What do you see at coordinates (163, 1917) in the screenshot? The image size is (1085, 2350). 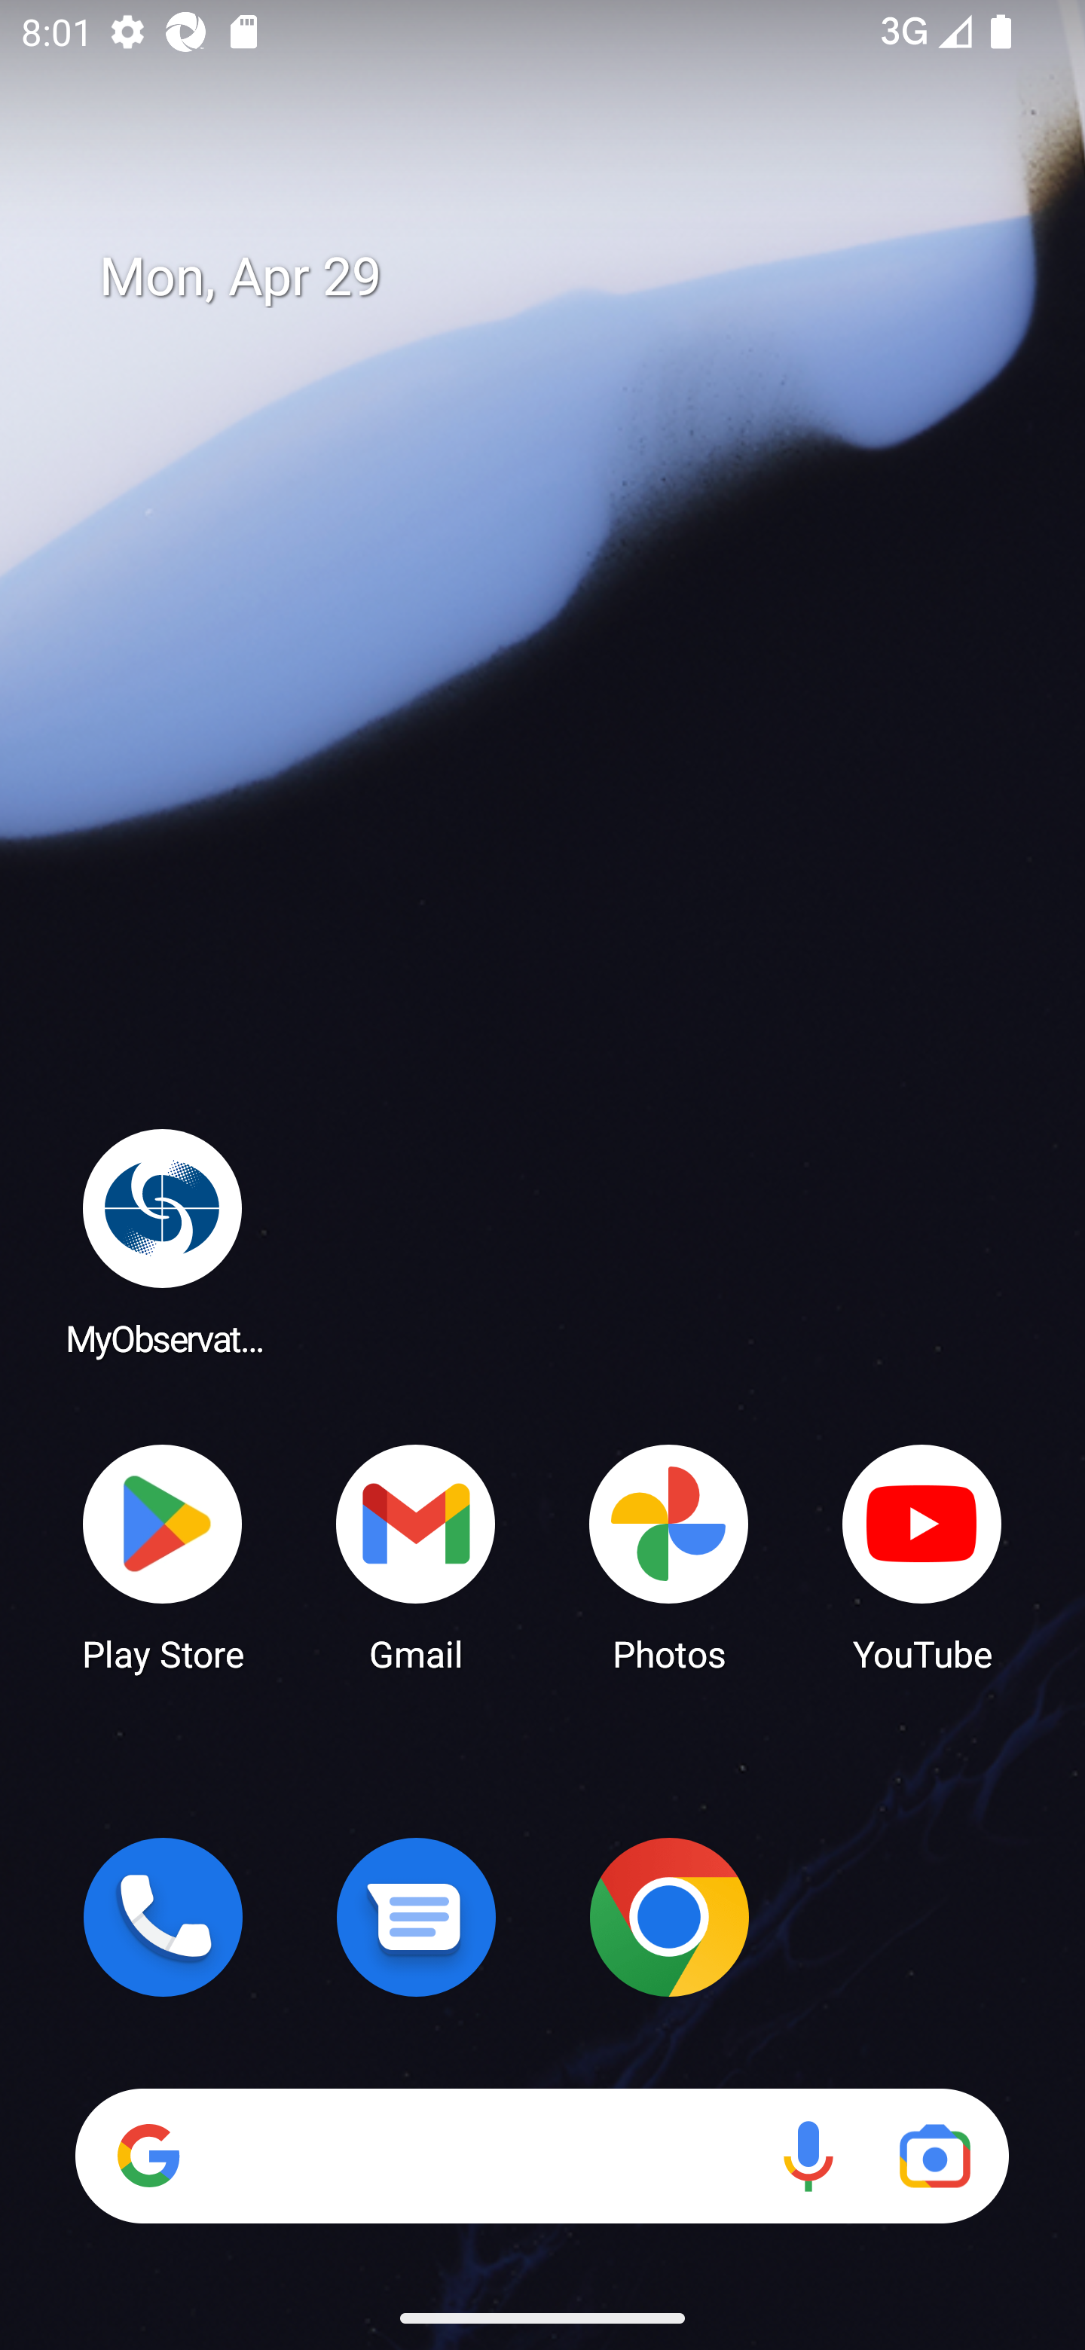 I see `Phone` at bounding box center [163, 1917].